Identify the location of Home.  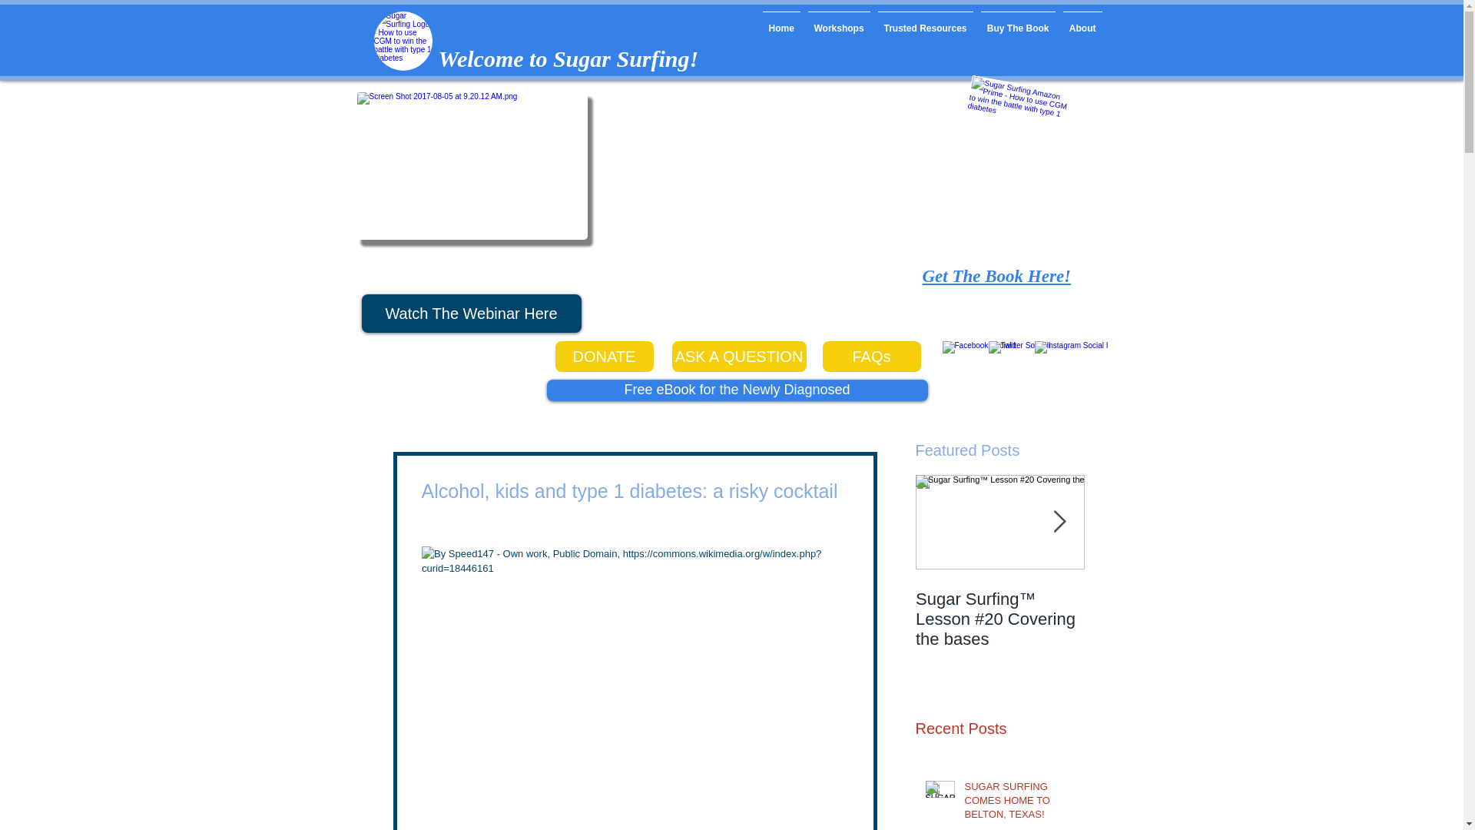
(781, 22).